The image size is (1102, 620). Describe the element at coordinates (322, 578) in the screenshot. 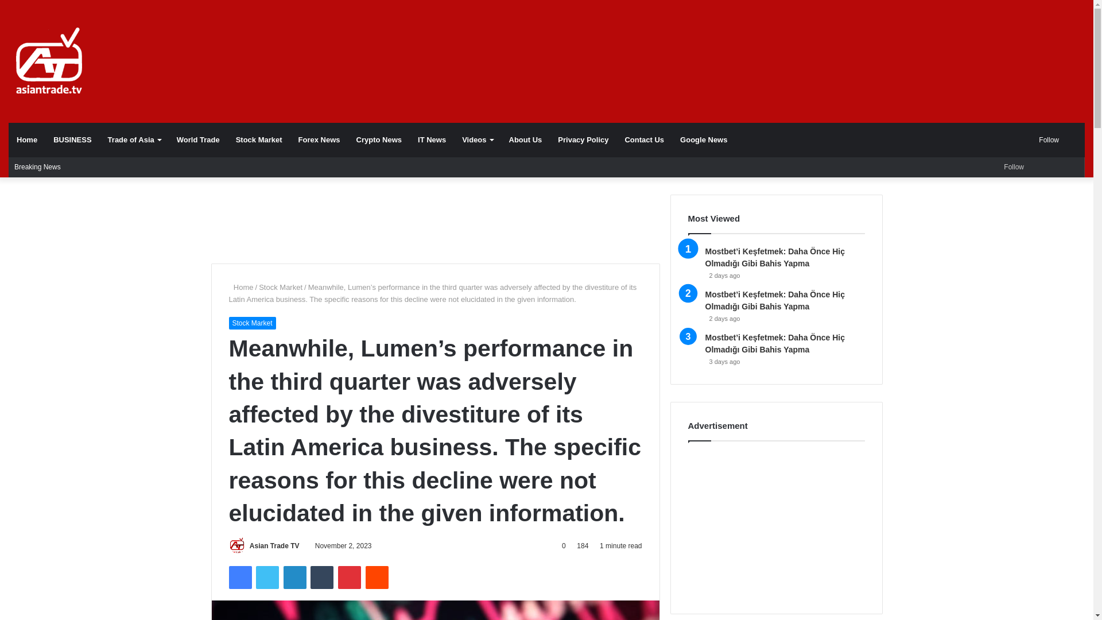

I see `Tumblr` at that location.